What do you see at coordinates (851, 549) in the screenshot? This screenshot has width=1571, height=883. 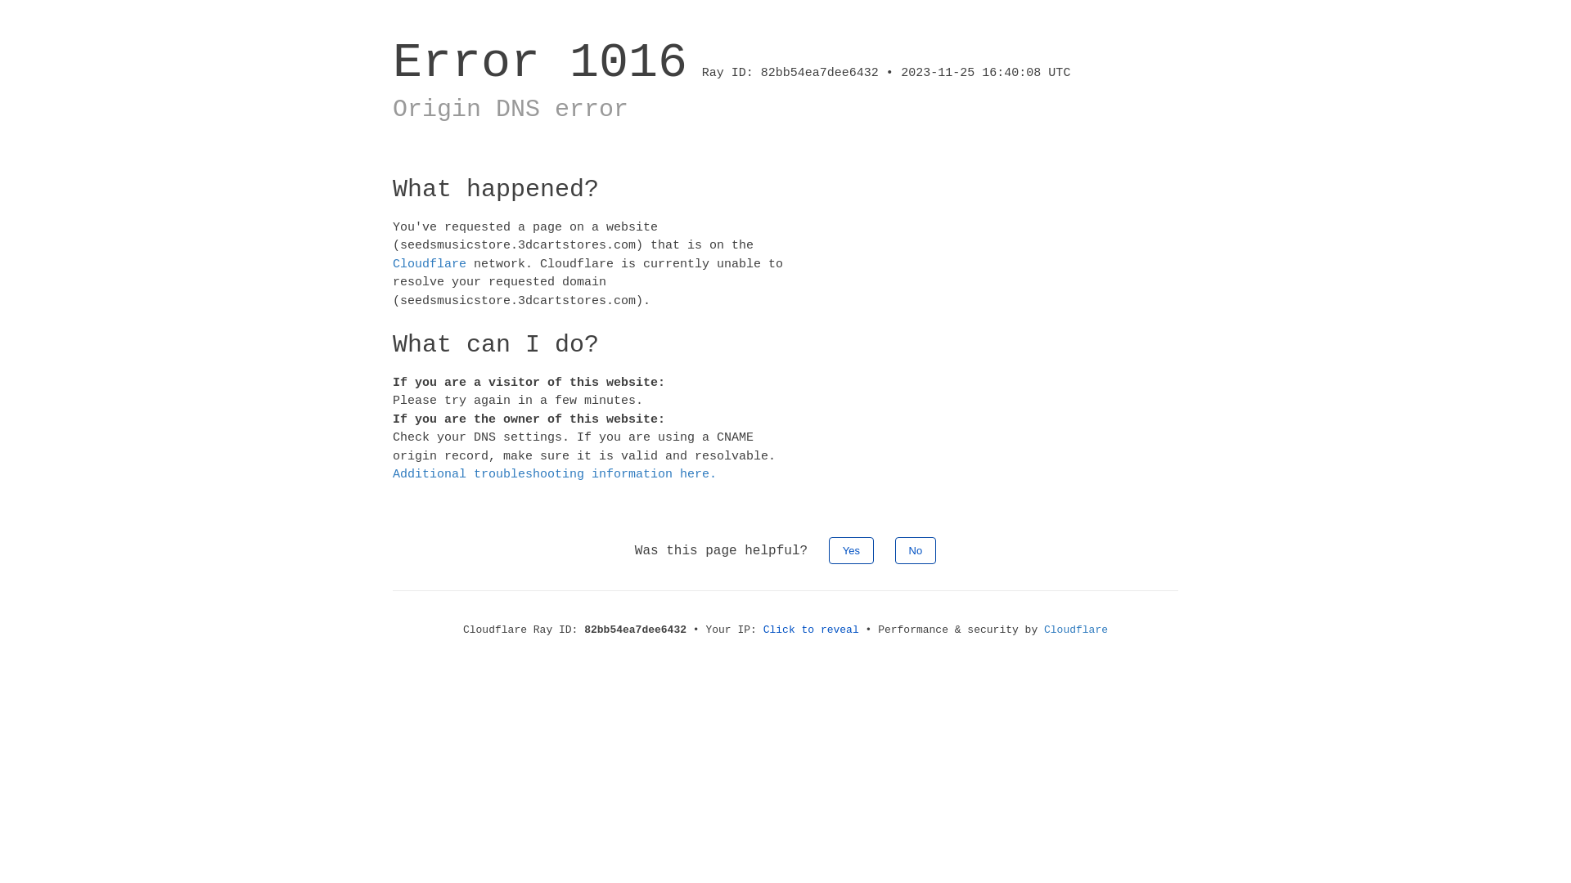 I see `Yes` at bounding box center [851, 549].